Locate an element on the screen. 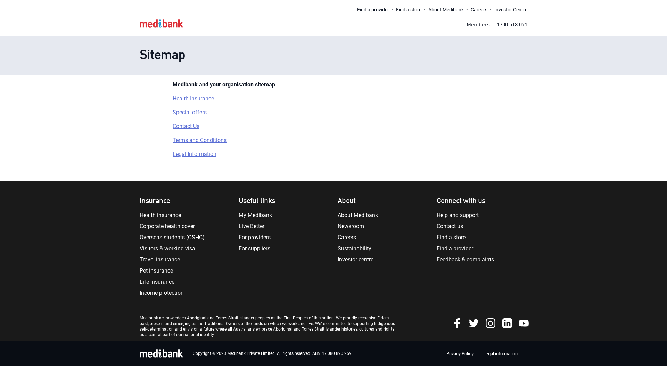 This screenshot has width=667, height=375. Income protection is located at coordinates (162, 293).